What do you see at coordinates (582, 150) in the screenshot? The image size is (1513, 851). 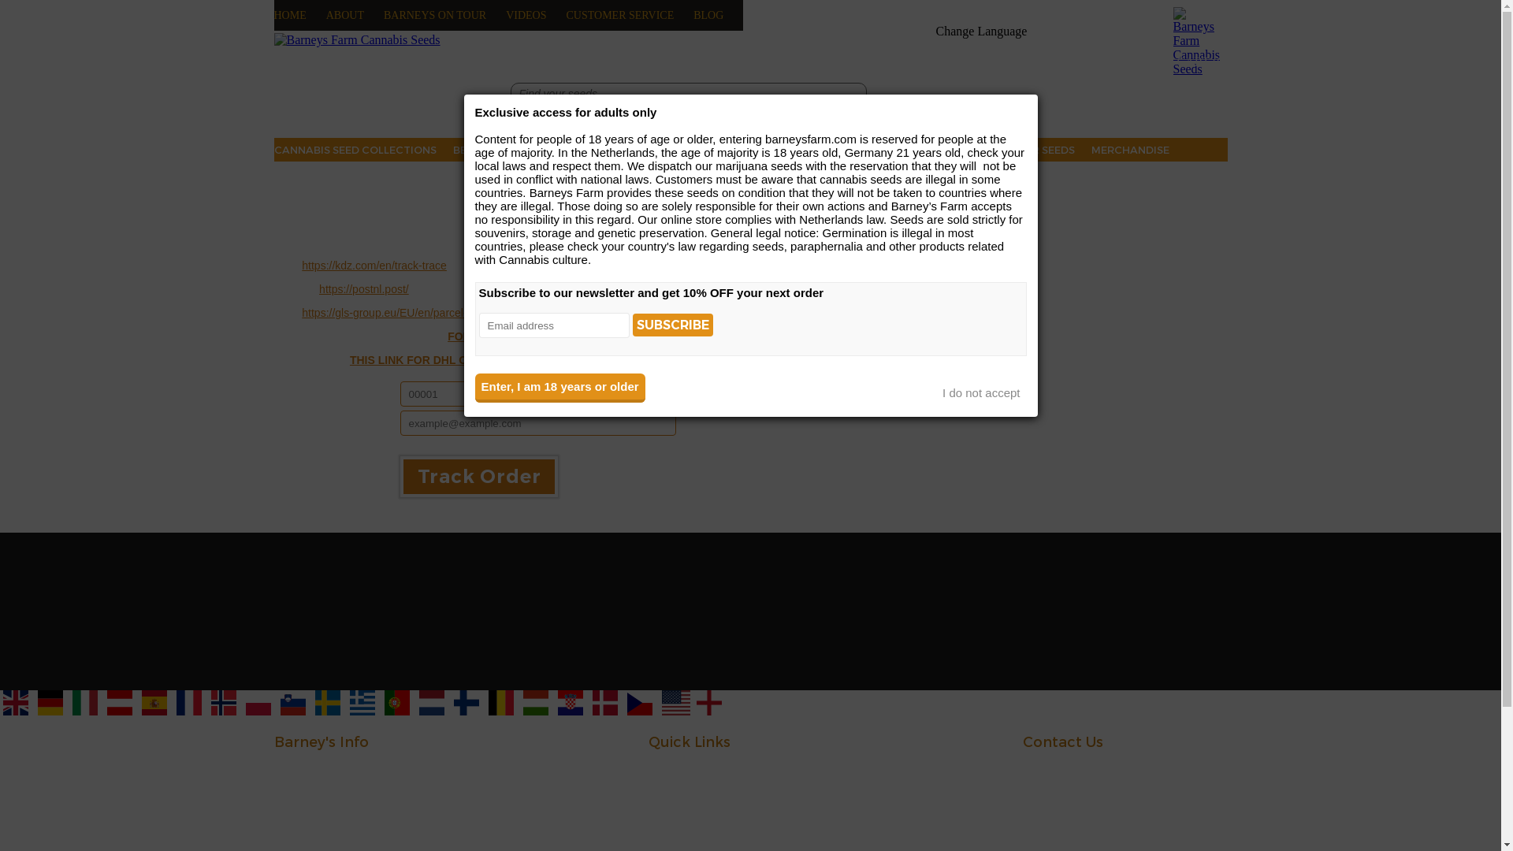 I see `NEW RELEASES` at bounding box center [582, 150].